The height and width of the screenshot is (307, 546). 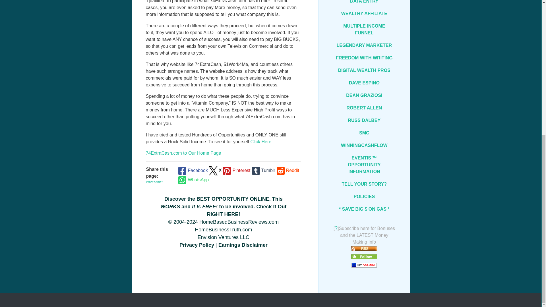 What do you see at coordinates (364, 96) in the screenshot?
I see `DEAN GRAZIOSI` at bounding box center [364, 96].